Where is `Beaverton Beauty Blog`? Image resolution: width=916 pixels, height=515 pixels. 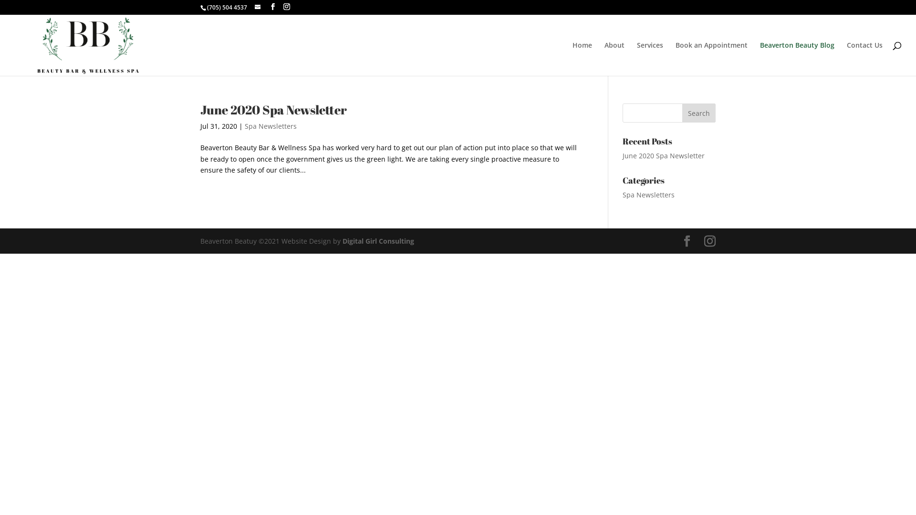 Beaverton Beauty Blog is located at coordinates (797, 59).